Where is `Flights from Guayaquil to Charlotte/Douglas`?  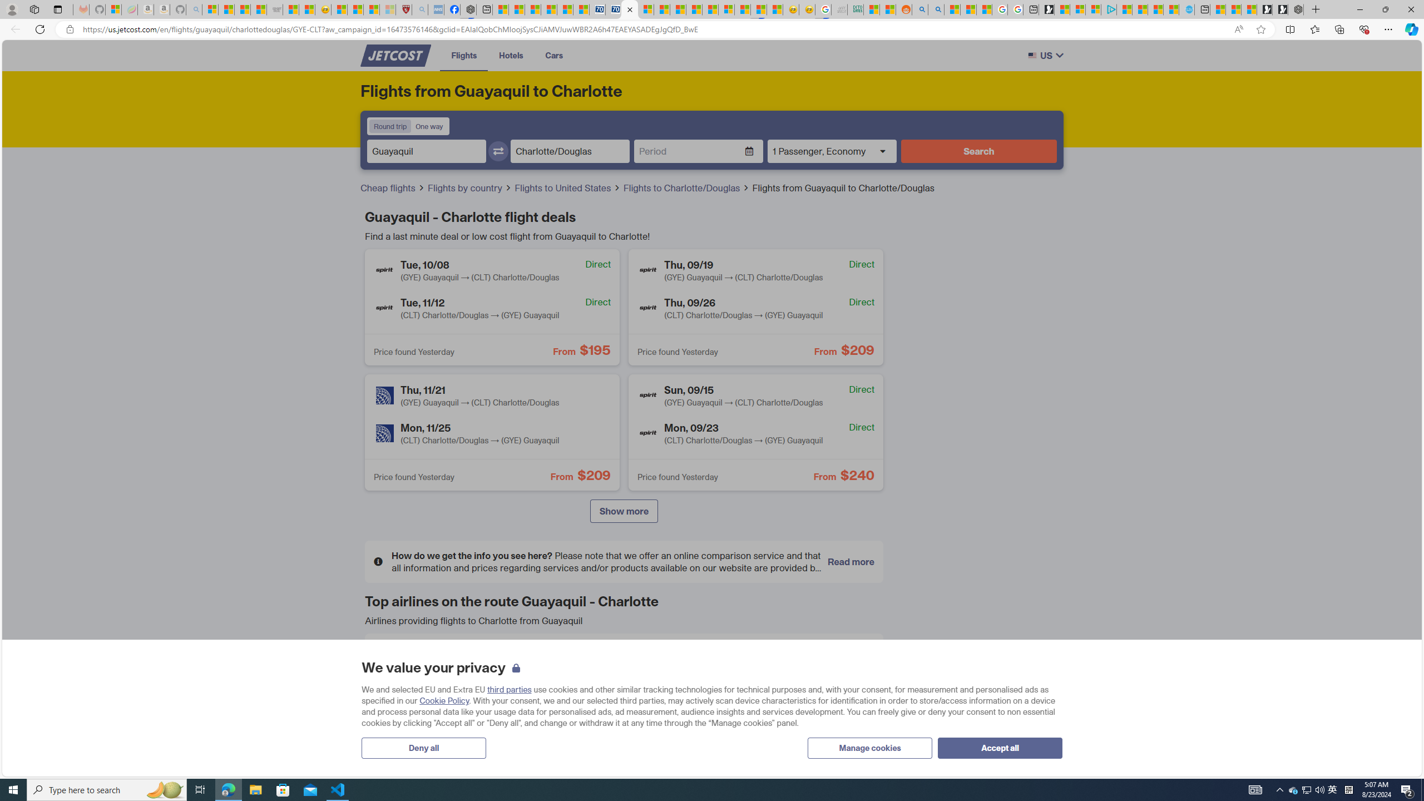
Flights from Guayaquil to Charlotte/Douglas is located at coordinates (843, 187).